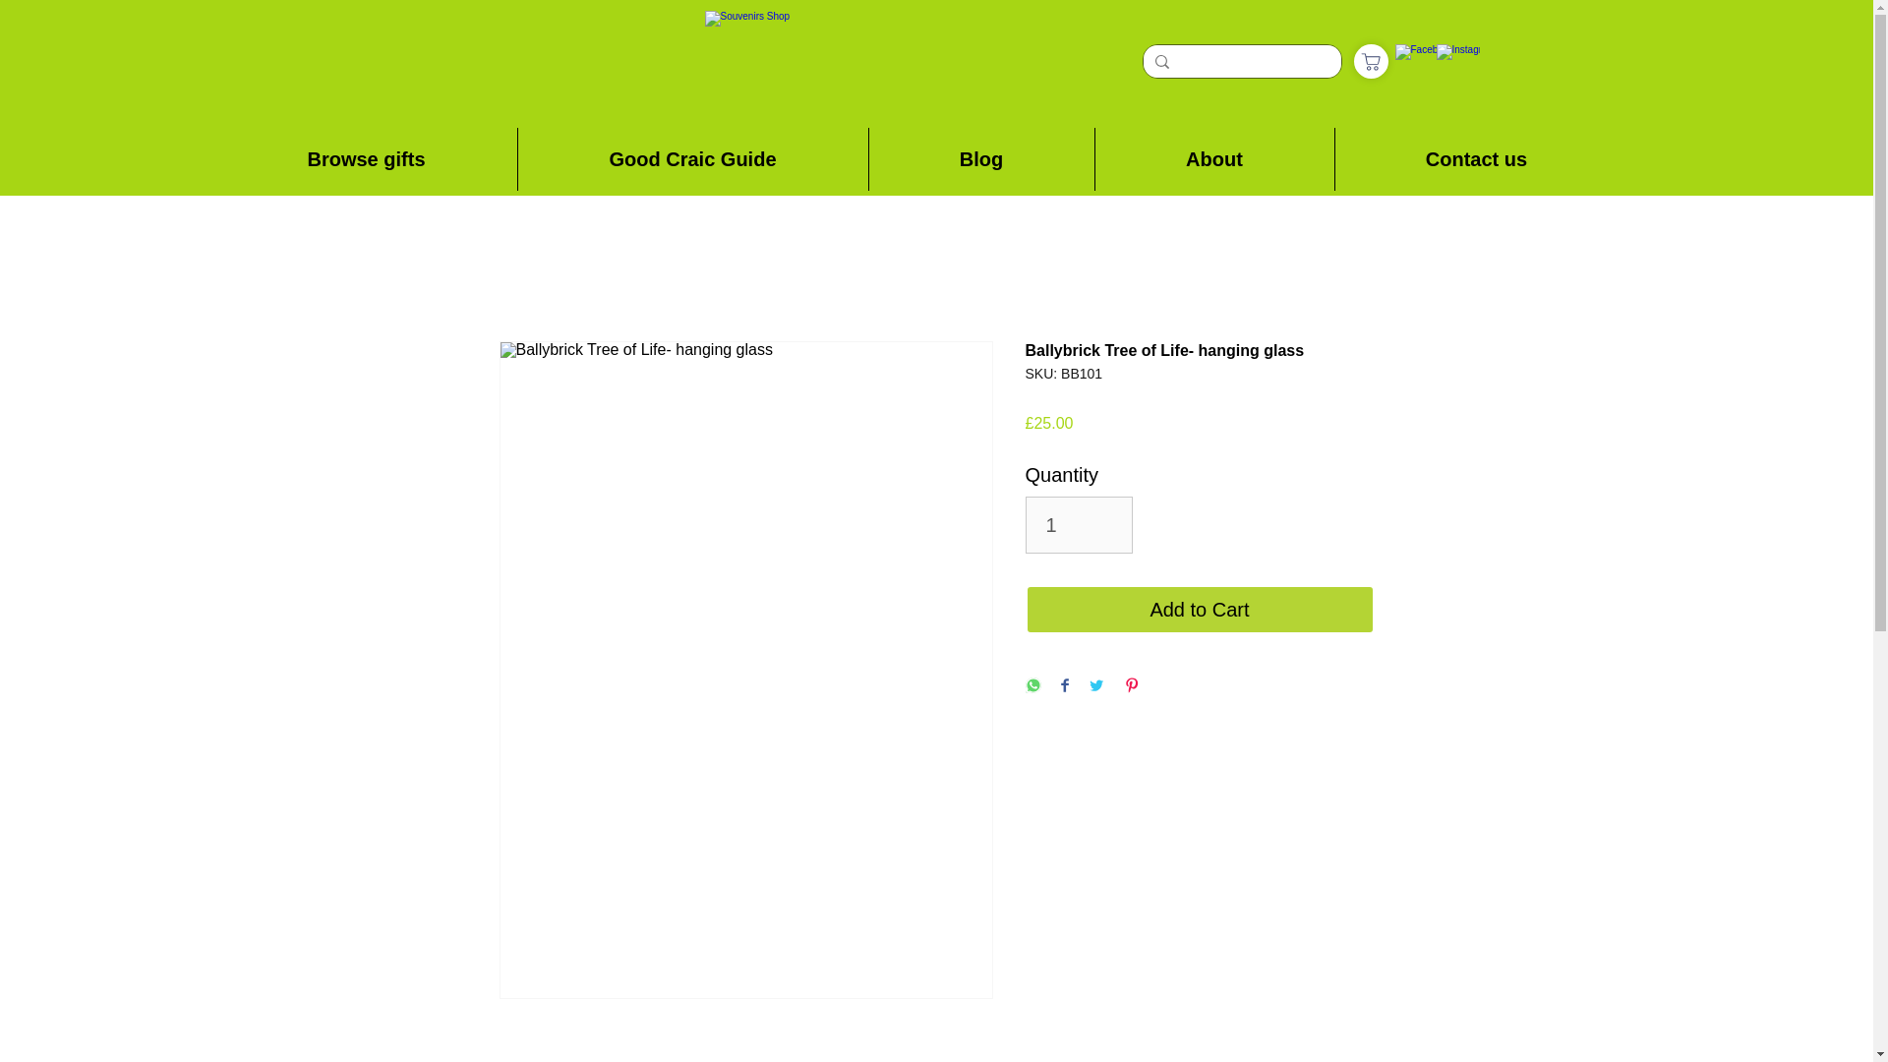  Describe the element at coordinates (1214, 159) in the screenshot. I see `About` at that location.